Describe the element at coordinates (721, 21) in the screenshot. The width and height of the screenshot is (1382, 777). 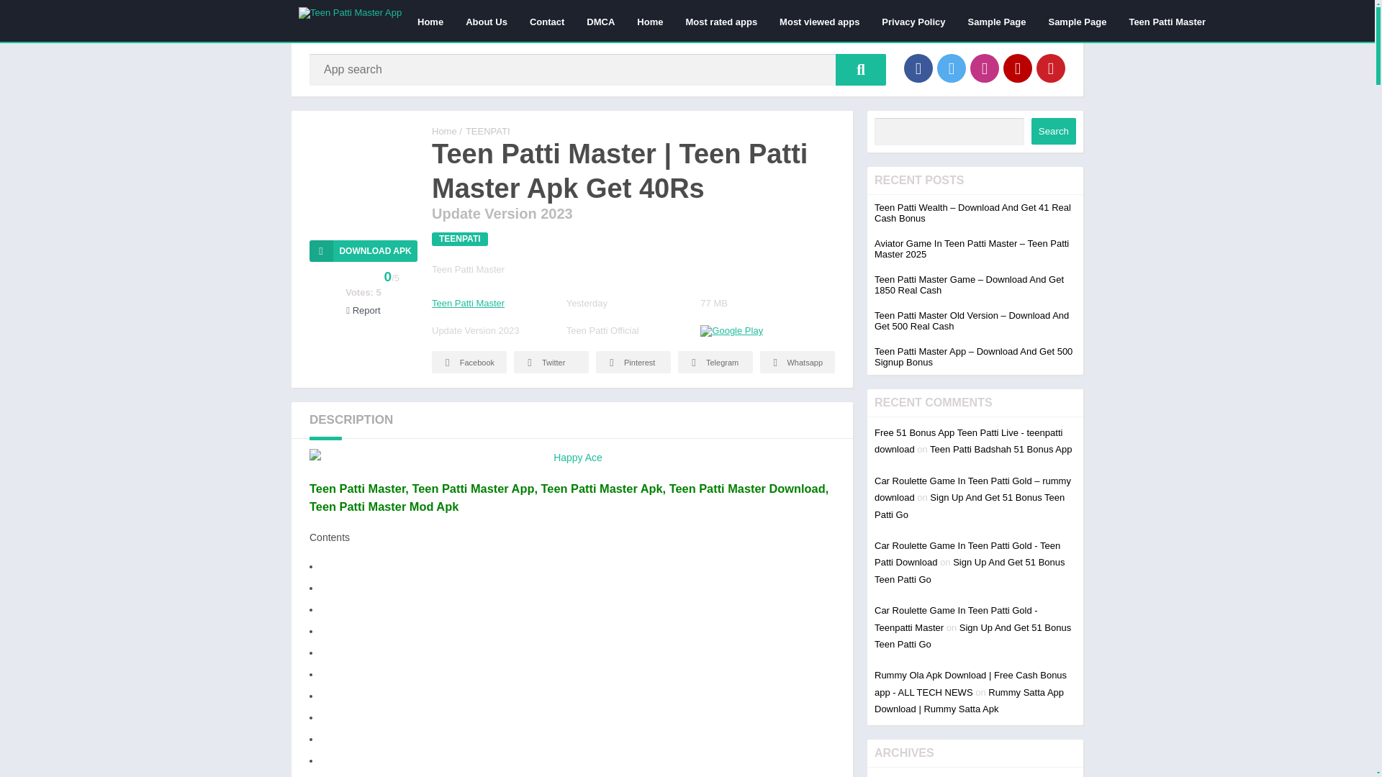
I see `Most rated apps` at that location.